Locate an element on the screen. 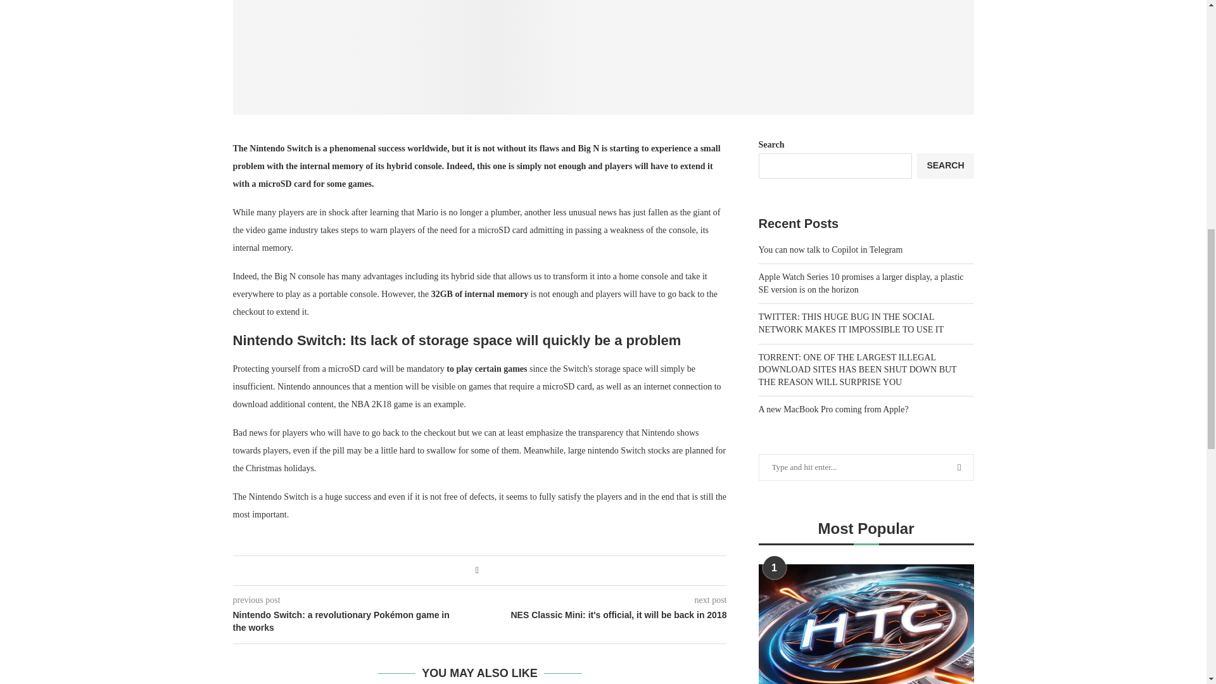 This screenshot has width=1216, height=684. Master the Art of Colors is located at coordinates (603, 57).